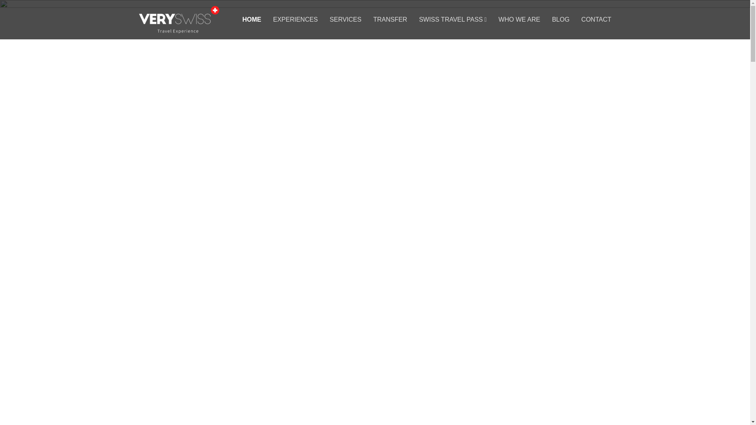 This screenshot has height=425, width=756. I want to click on BLOG, so click(560, 20).